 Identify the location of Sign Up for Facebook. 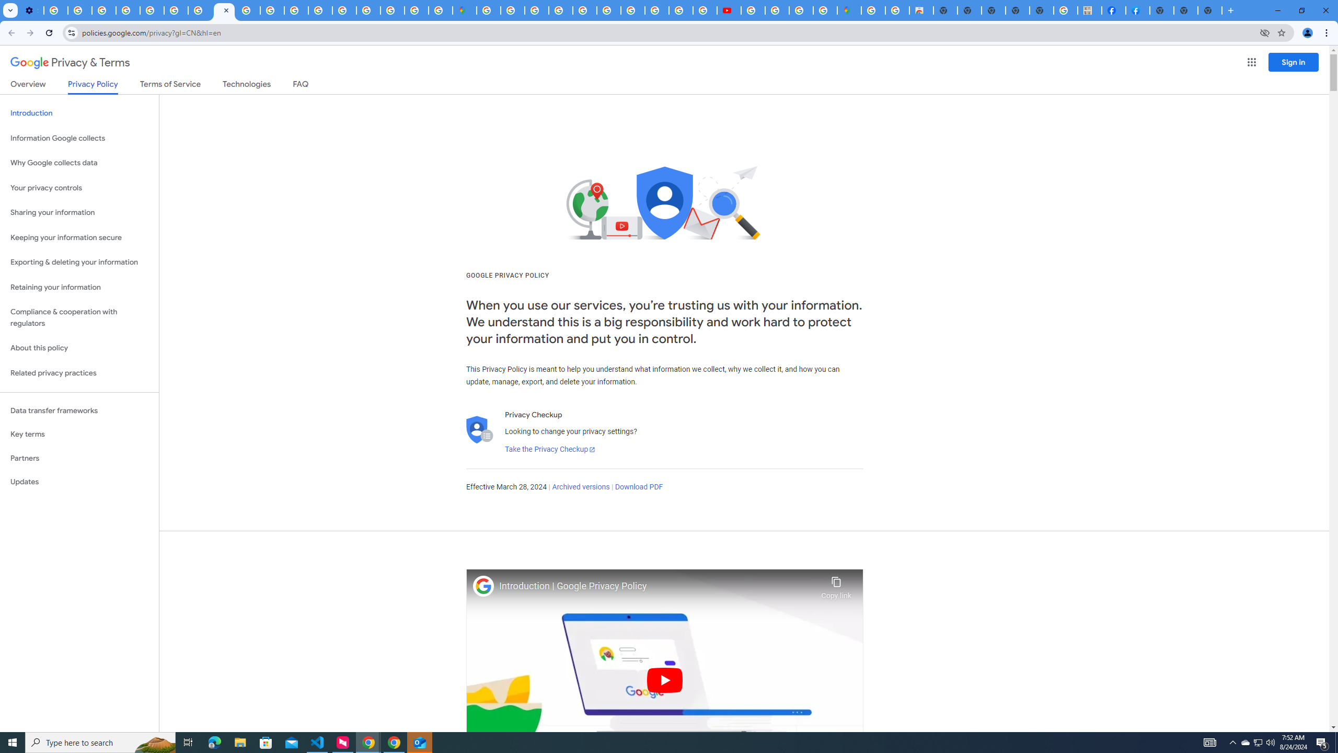
(1138, 10).